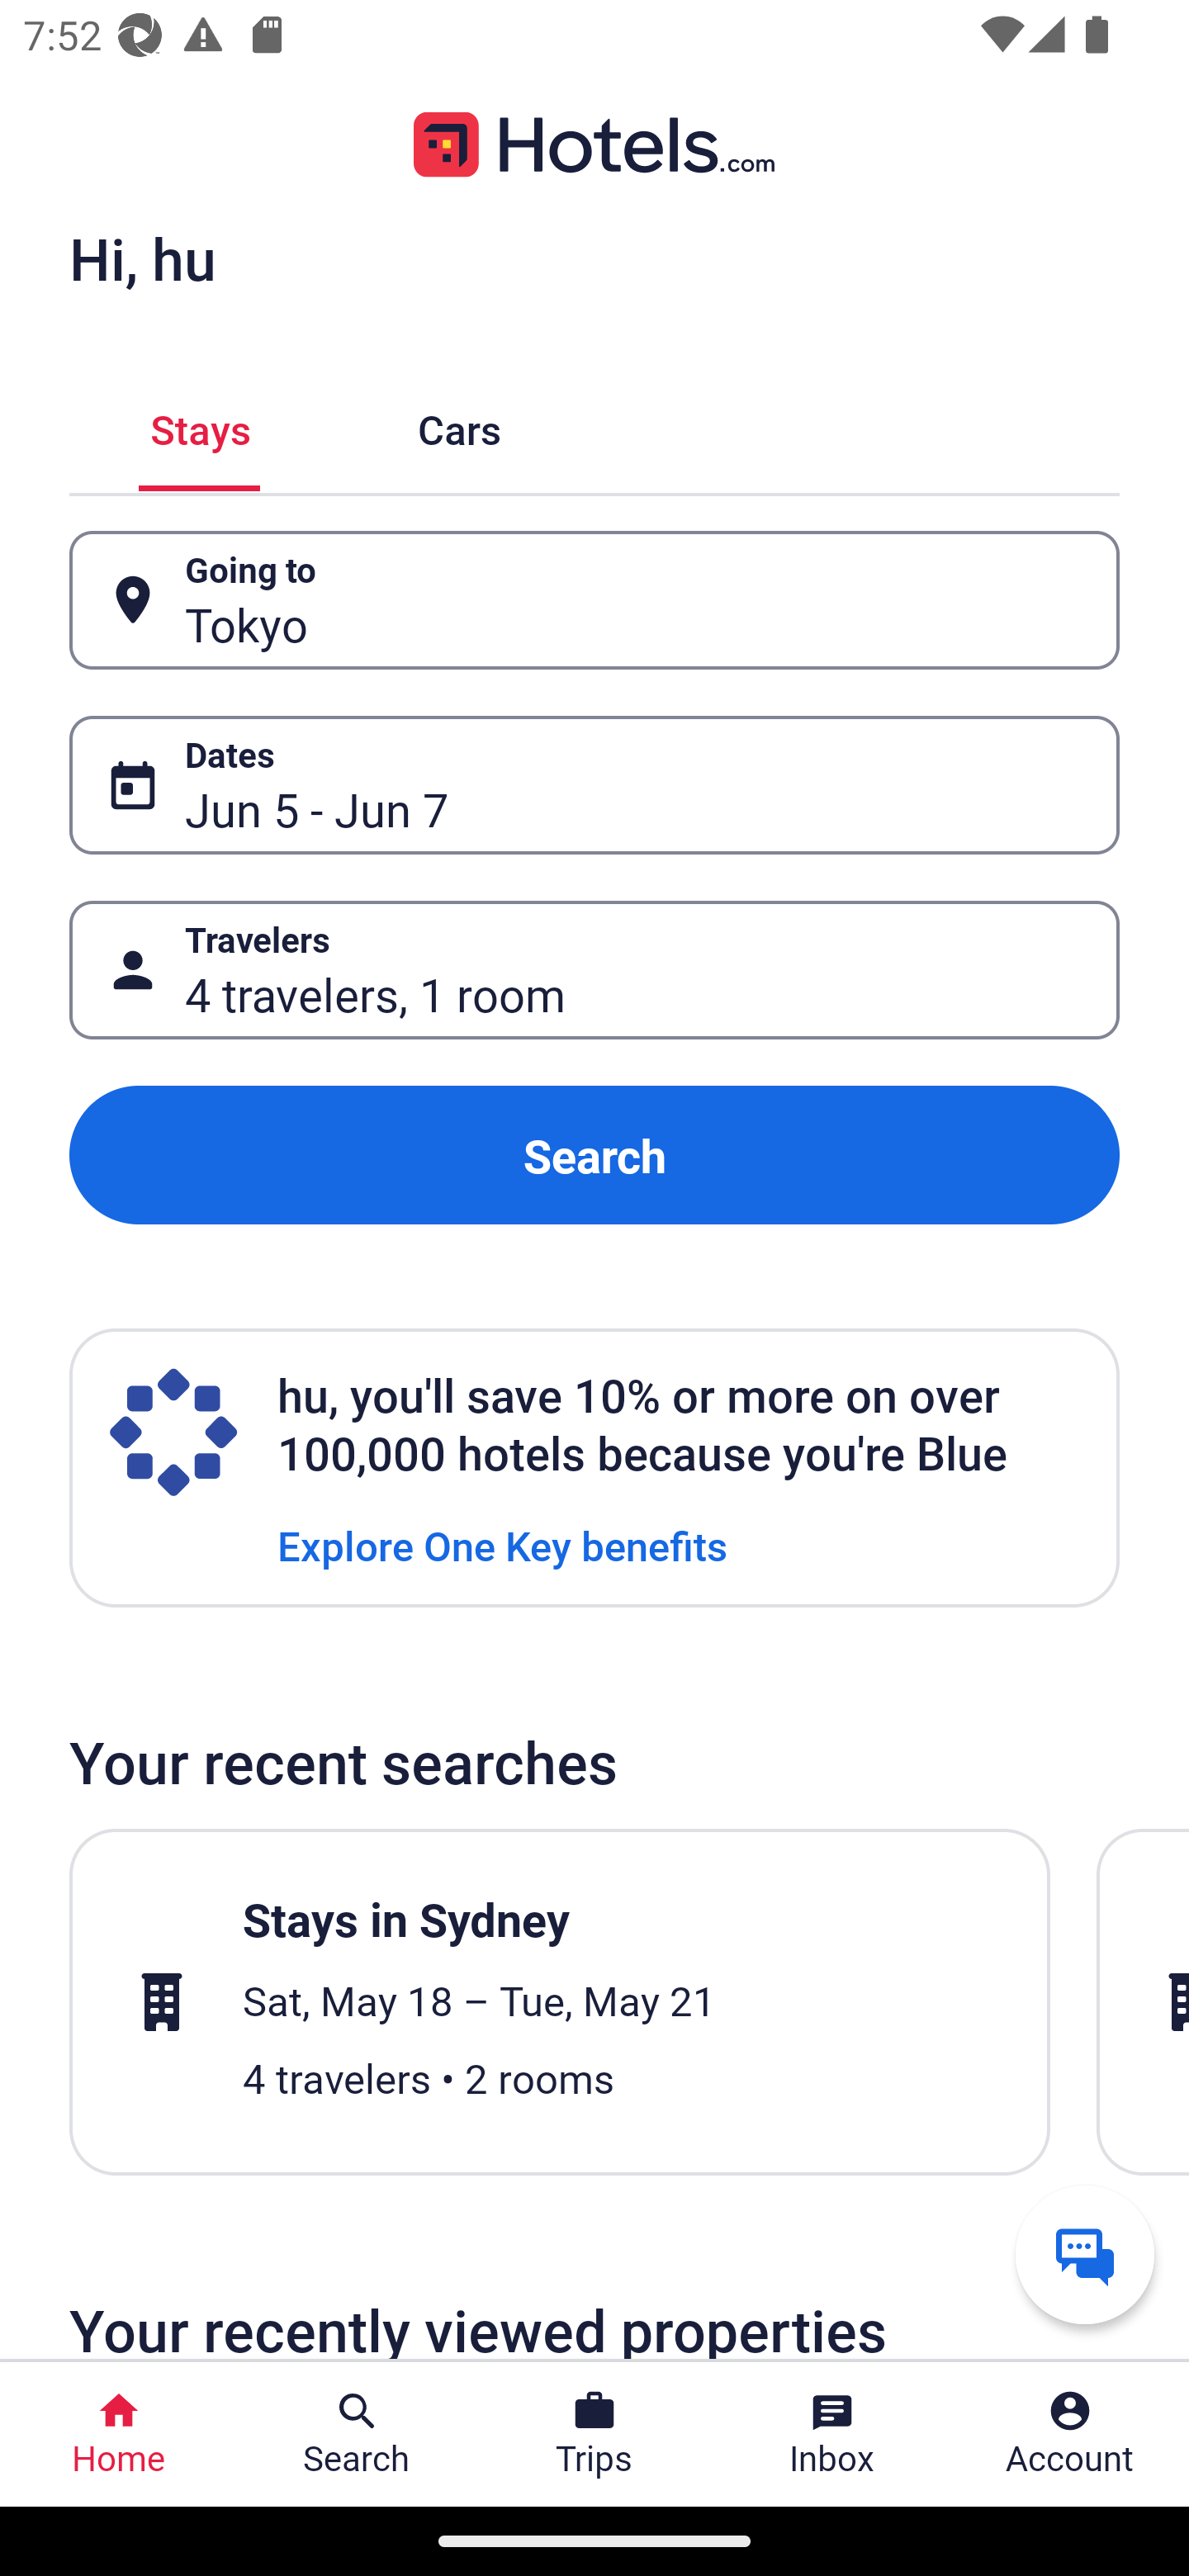 The image size is (1189, 2576). What do you see at coordinates (1070, 2434) in the screenshot?
I see `Account Profile. Button` at bounding box center [1070, 2434].